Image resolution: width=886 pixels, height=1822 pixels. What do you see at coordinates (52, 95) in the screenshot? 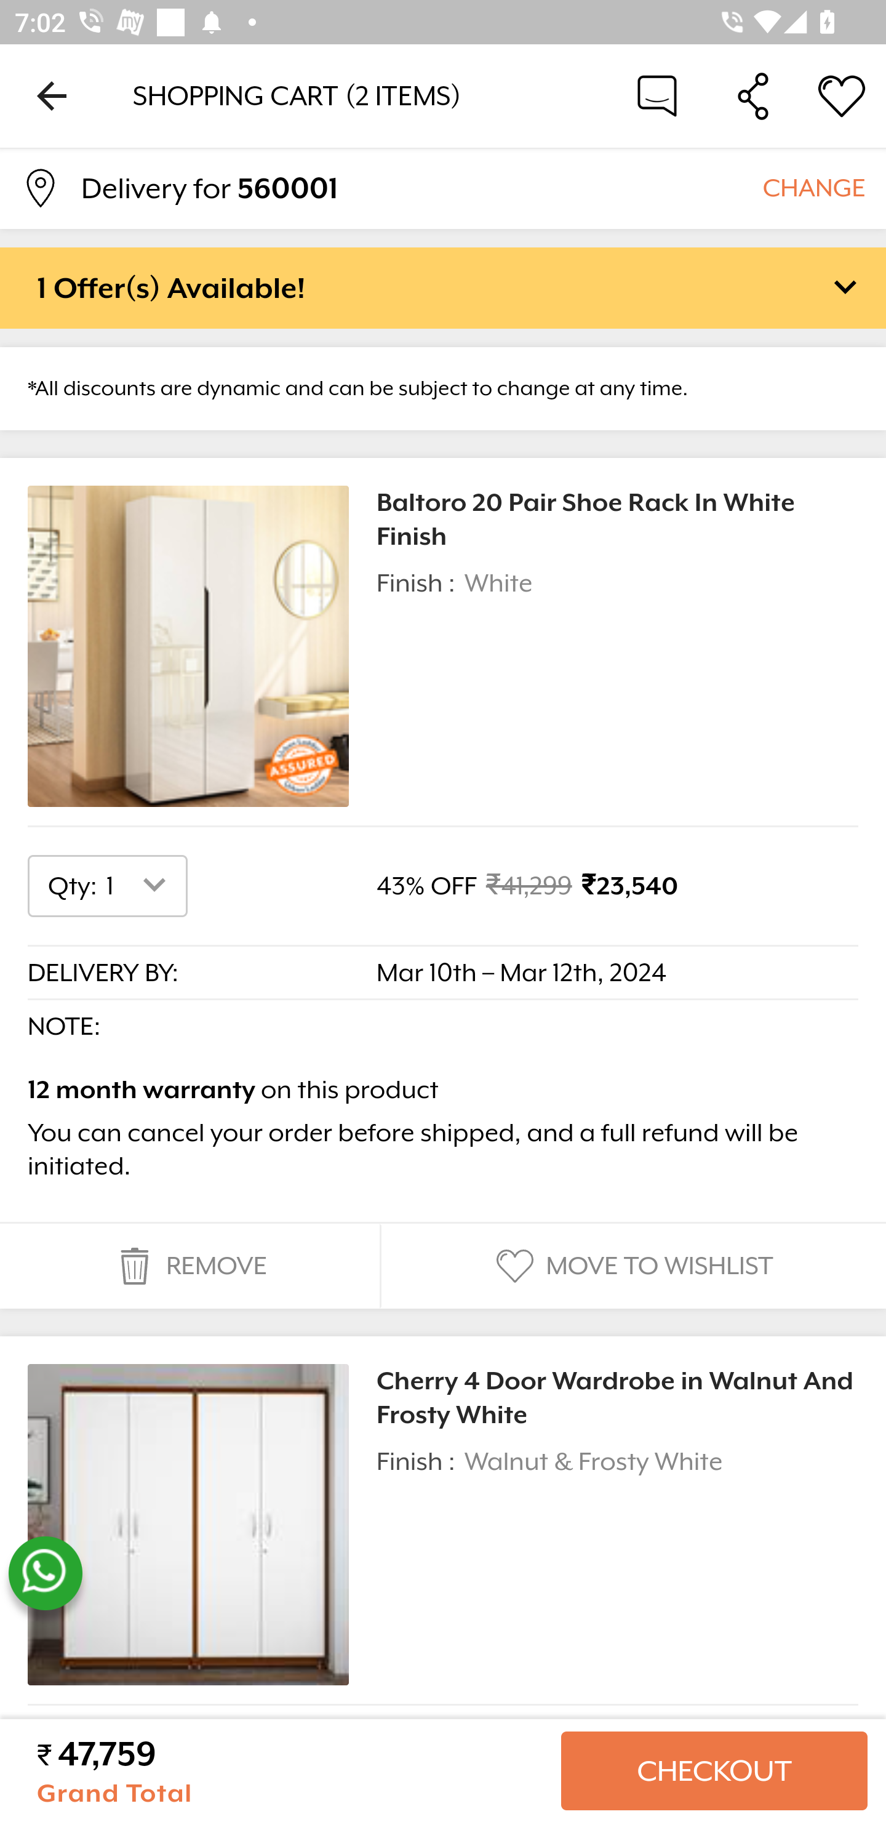
I see `Navigate up` at bounding box center [52, 95].